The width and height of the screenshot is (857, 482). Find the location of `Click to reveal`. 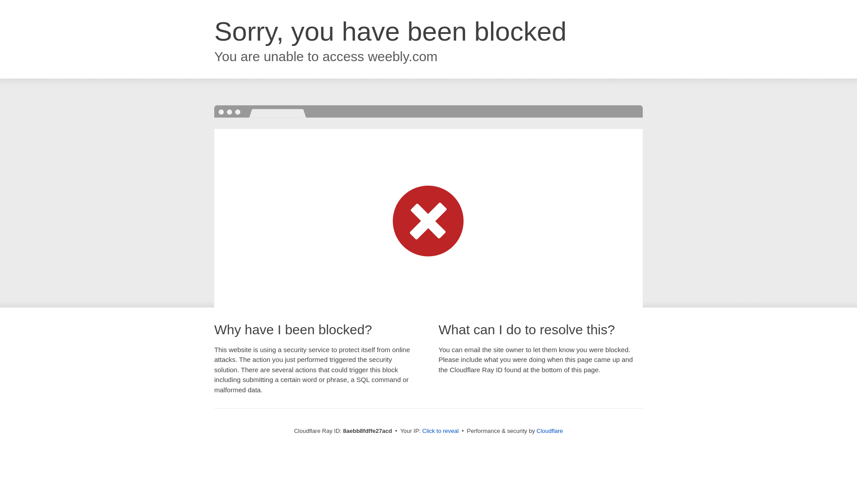

Click to reveal is located at coordinates (440, 431).